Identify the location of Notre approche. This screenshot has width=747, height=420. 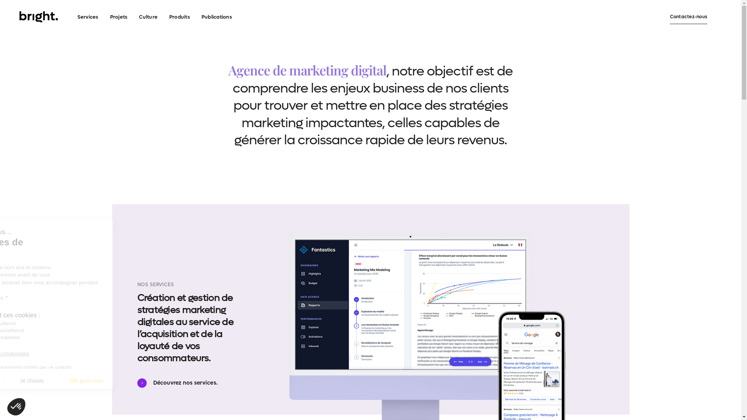
(414, 281).